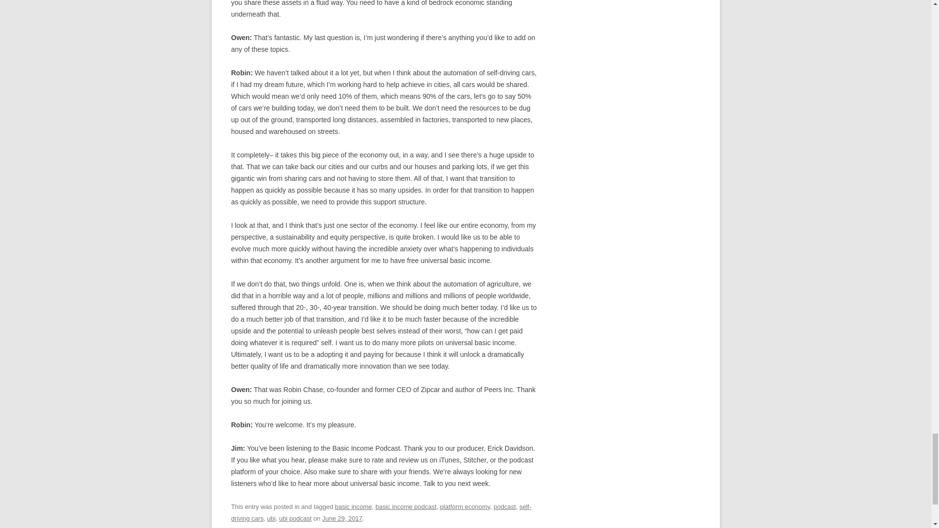 Image resolution: width=939 pixels, height=528 pixels. Describe the element at coordinates (505, 506) in the screenshot. I see `podcast` at that location.